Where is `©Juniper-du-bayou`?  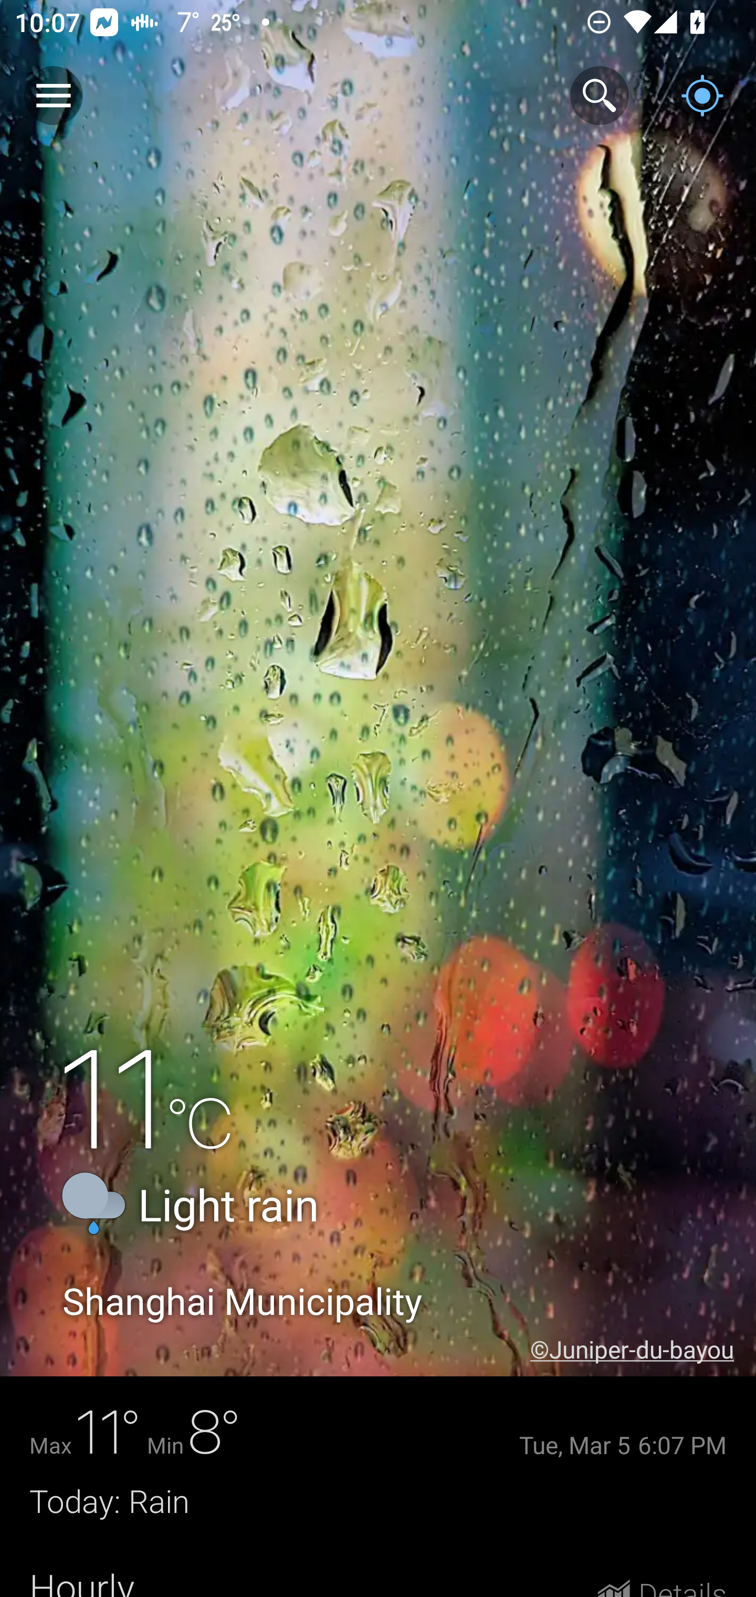 ©Juniper-du-bayou is located at coordinates (643, 1349).